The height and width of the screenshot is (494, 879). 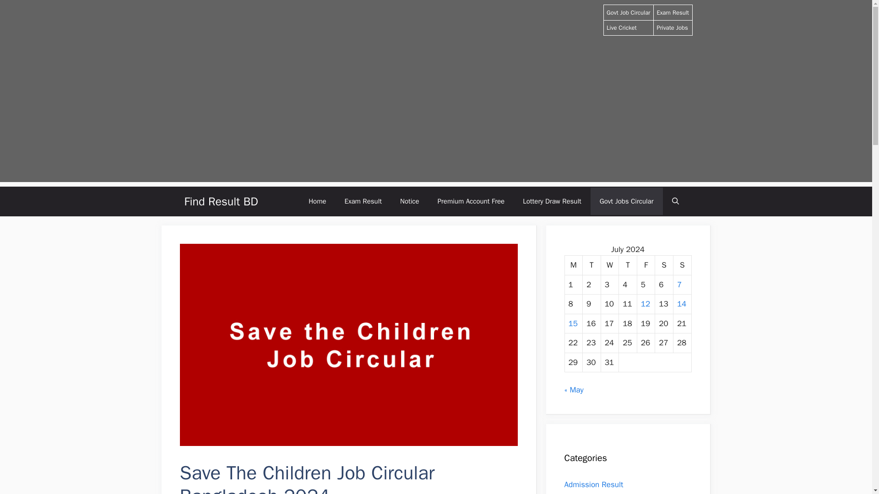 What do you see at coordinates (591, 265) in the screenshot?
I see `Tuesday` at bounding box center [591, 265].